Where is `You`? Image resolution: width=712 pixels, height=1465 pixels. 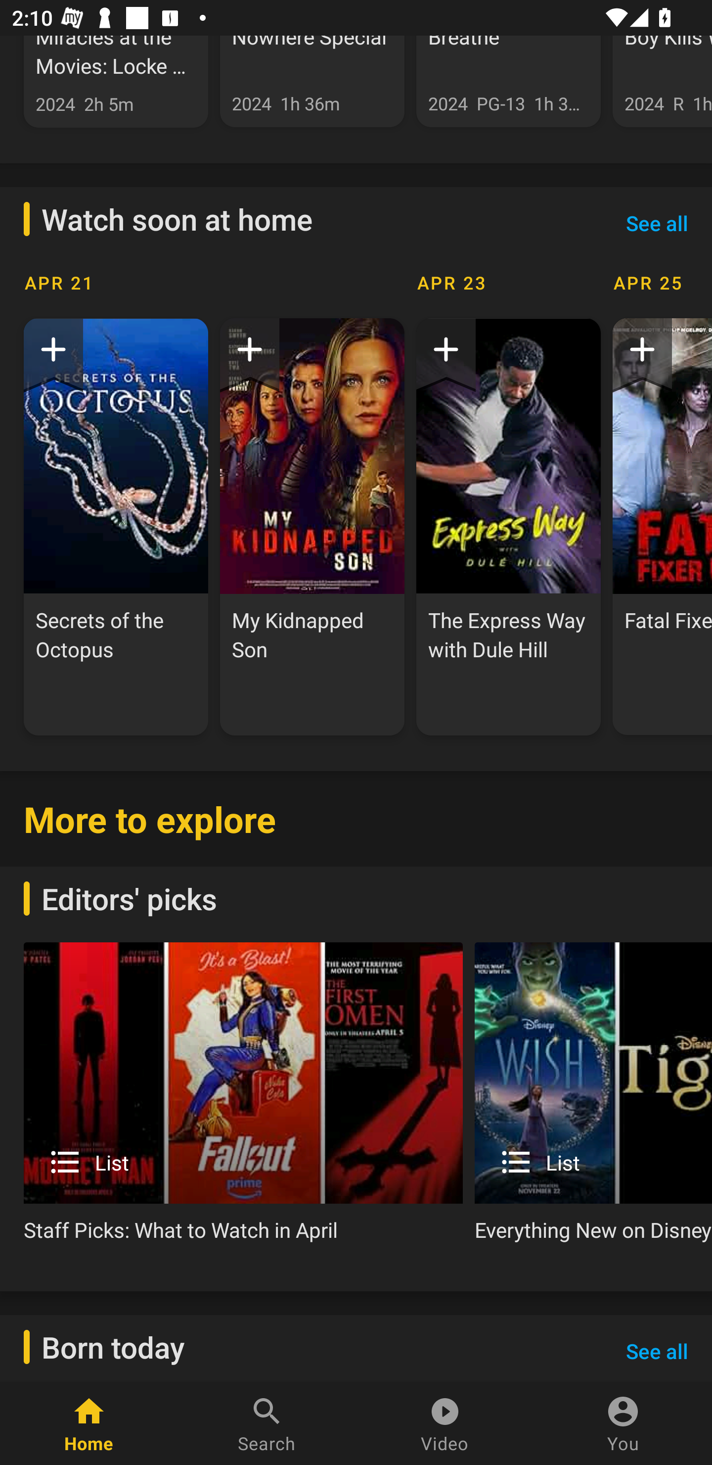 You is located at coordinates (623, 1423).